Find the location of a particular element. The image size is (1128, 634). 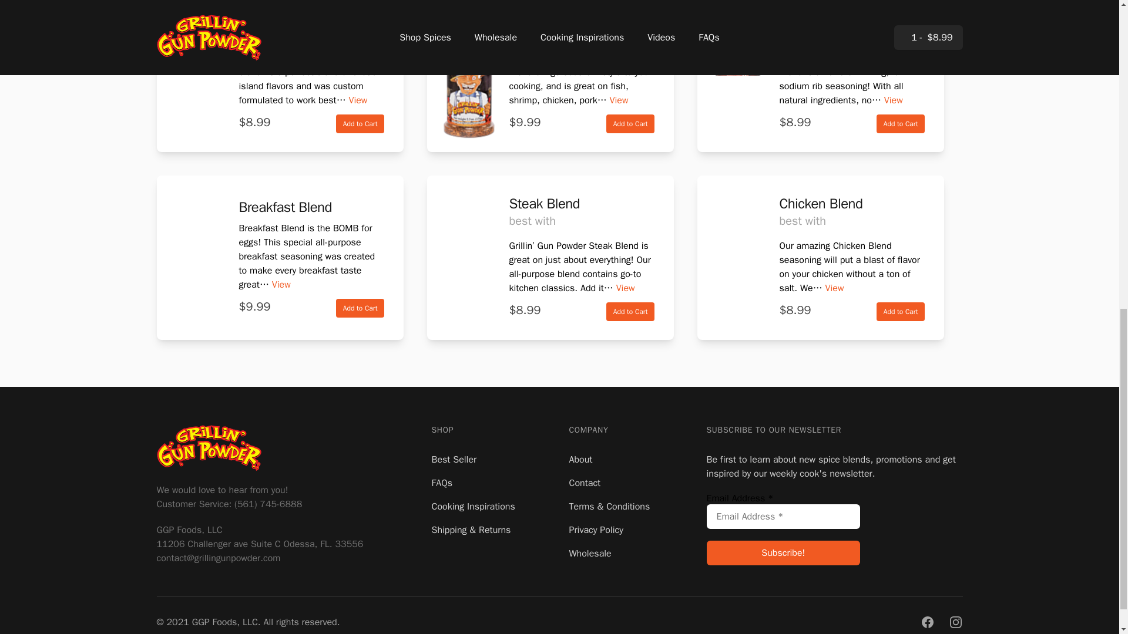

View is located at coordinates (281, 284).